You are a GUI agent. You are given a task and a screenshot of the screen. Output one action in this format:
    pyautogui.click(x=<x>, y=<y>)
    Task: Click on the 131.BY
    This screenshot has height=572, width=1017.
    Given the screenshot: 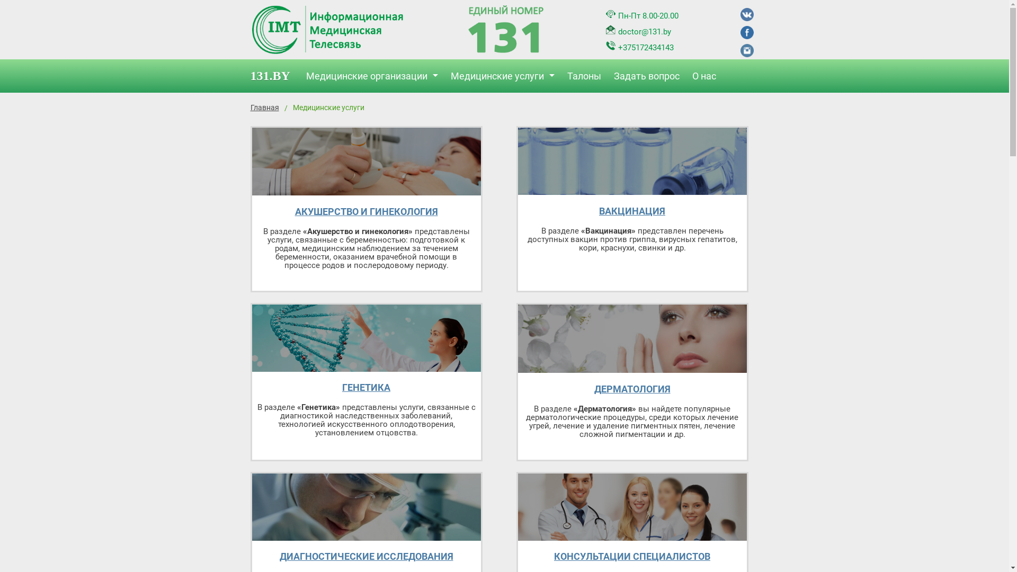 What is the action you would take?
    pyautogui.click(x=275, y=76)
    